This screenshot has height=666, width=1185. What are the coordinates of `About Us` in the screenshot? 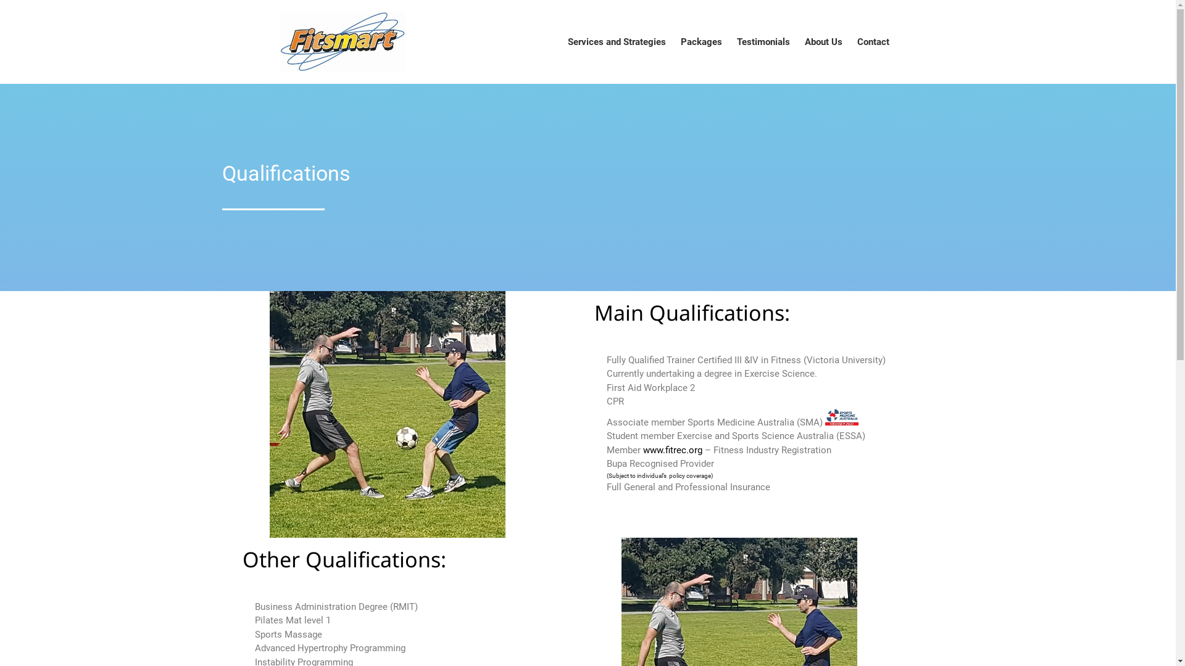 It's located at (823, 42).